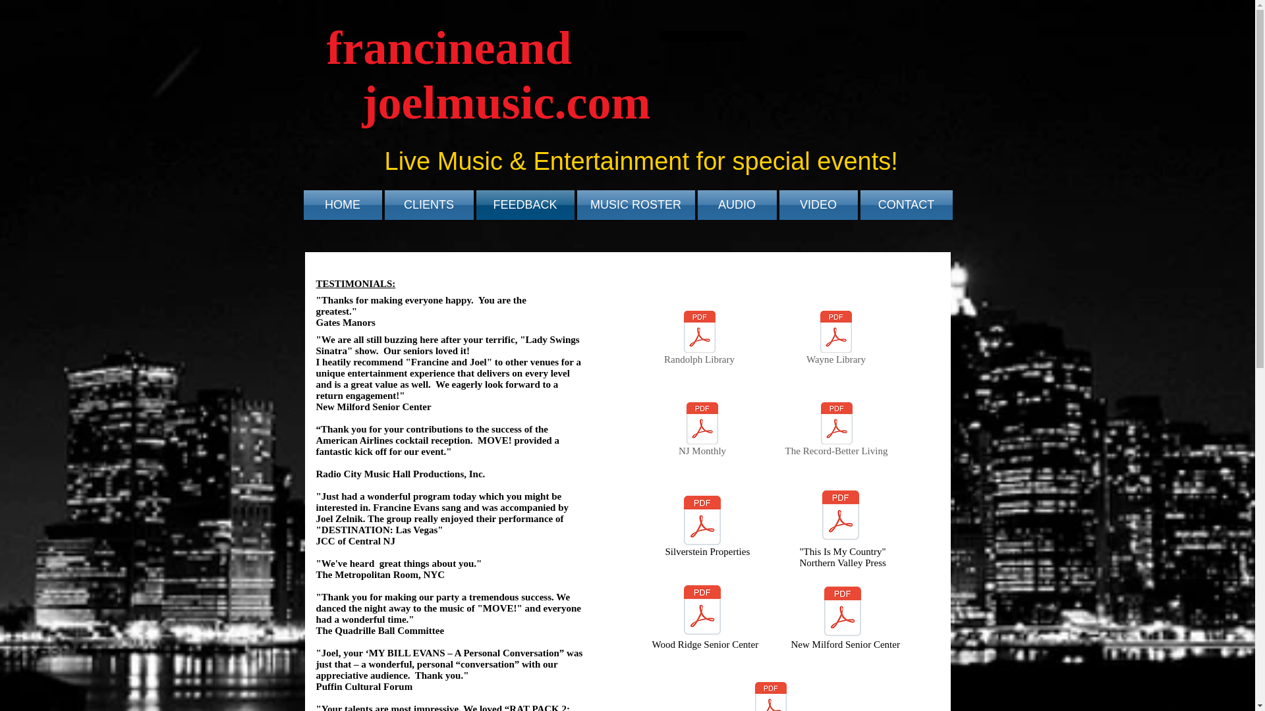 Image resolution: width=1265 pixels, height=711 pixels. I want to click on CONTACT, so click(905, 205).